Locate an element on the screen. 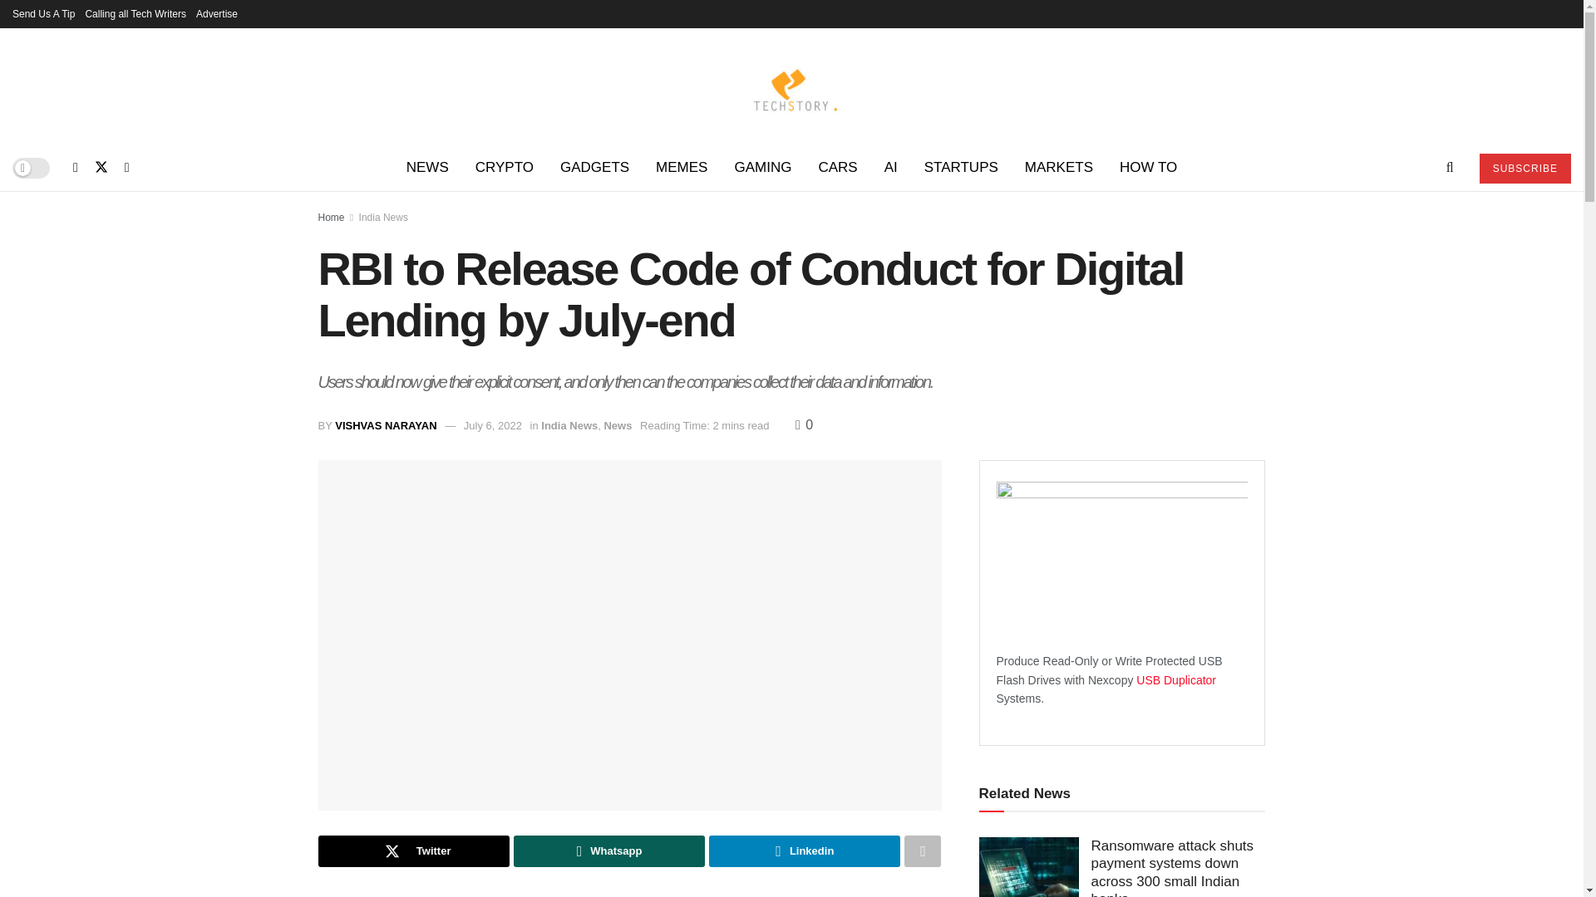 This screenshot has width=1596, height=897. CARS is located at coordinates (836, 168).